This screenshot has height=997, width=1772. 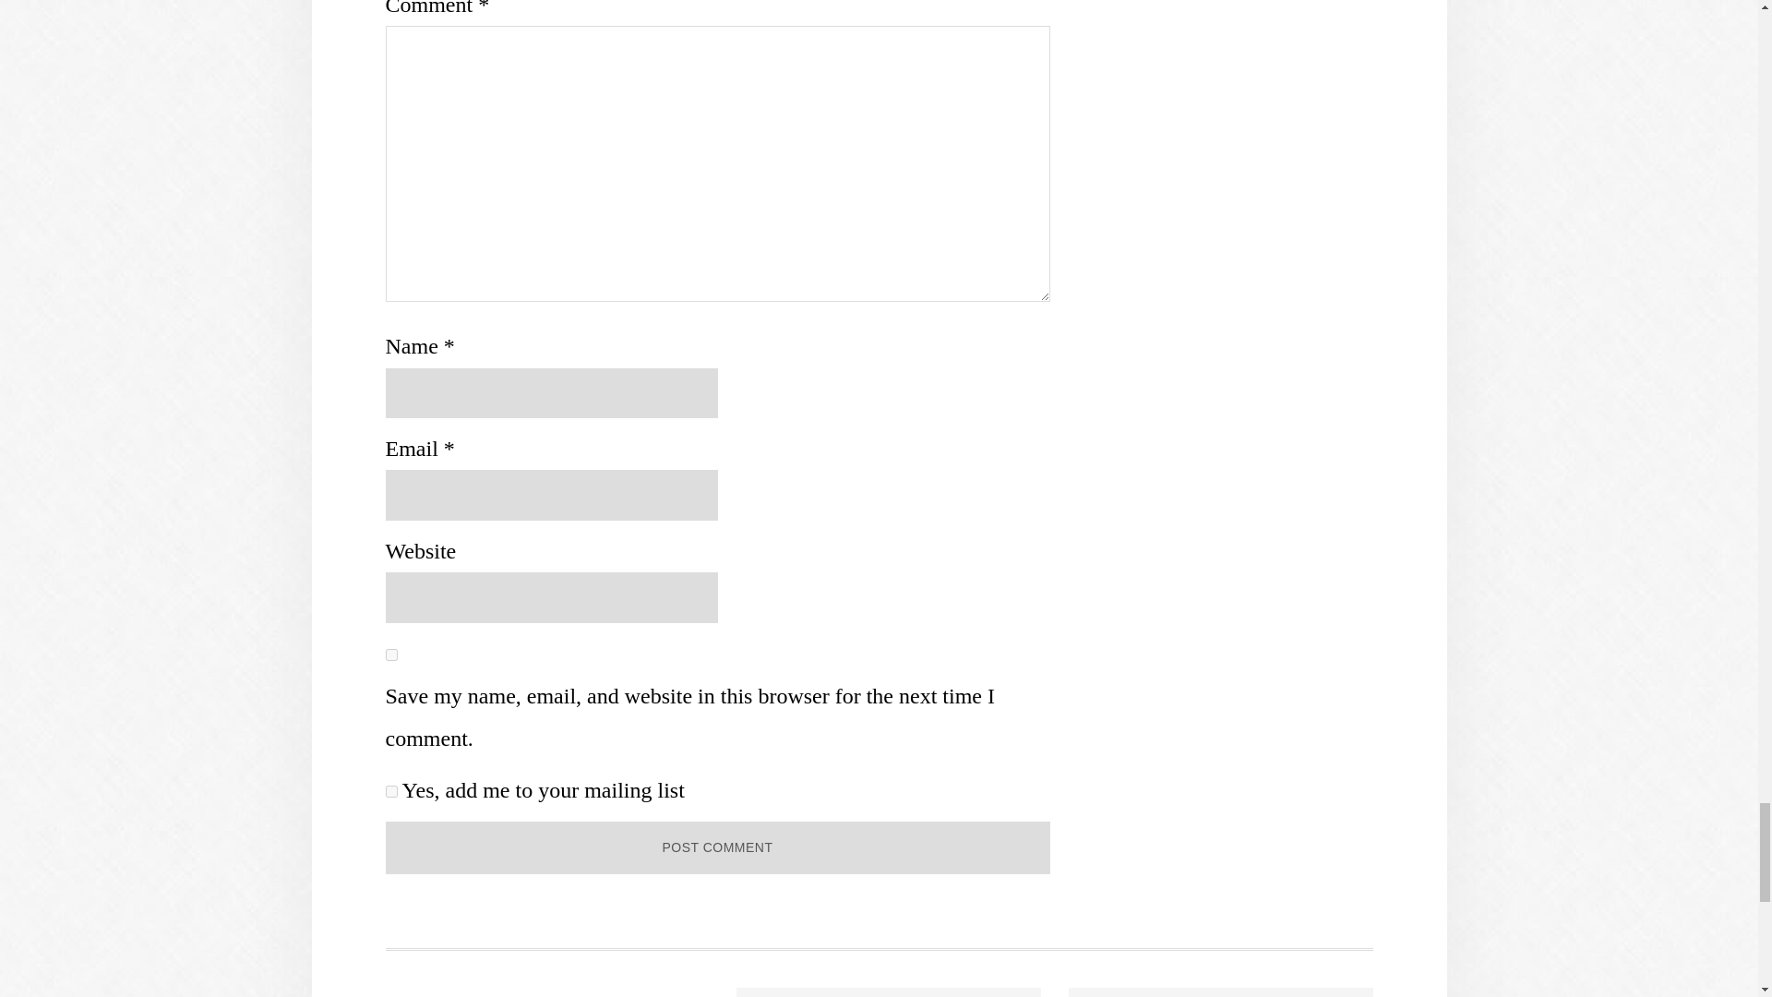 What do you see at coordinates (718, 847) in the screenshot?
I see `Post Comment` at bounding box center [718, 847].